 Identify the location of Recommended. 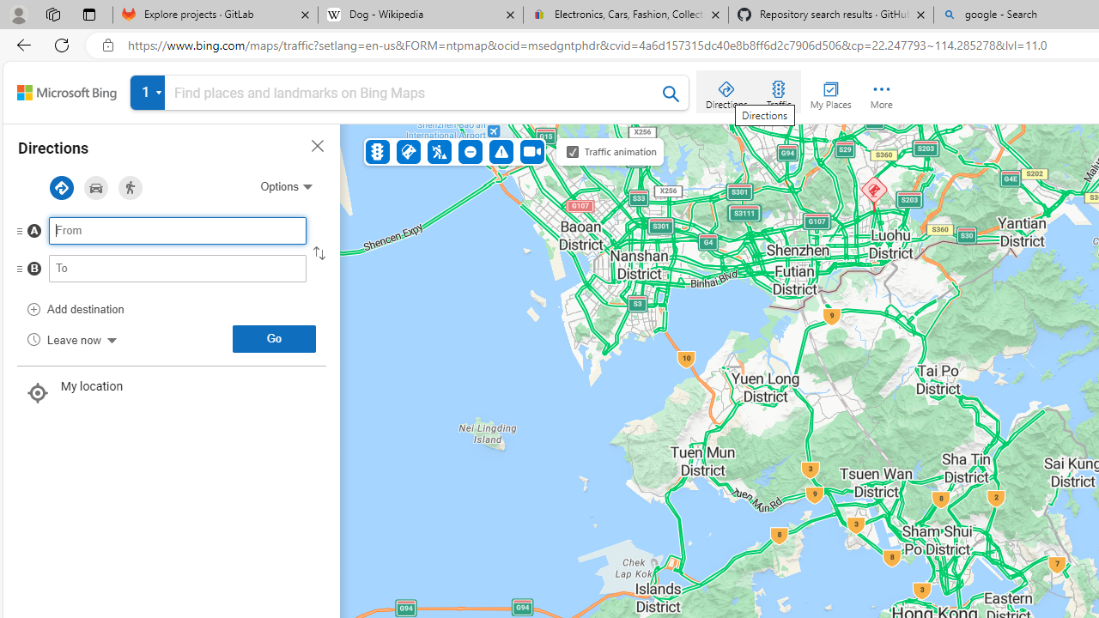
(61, 188).